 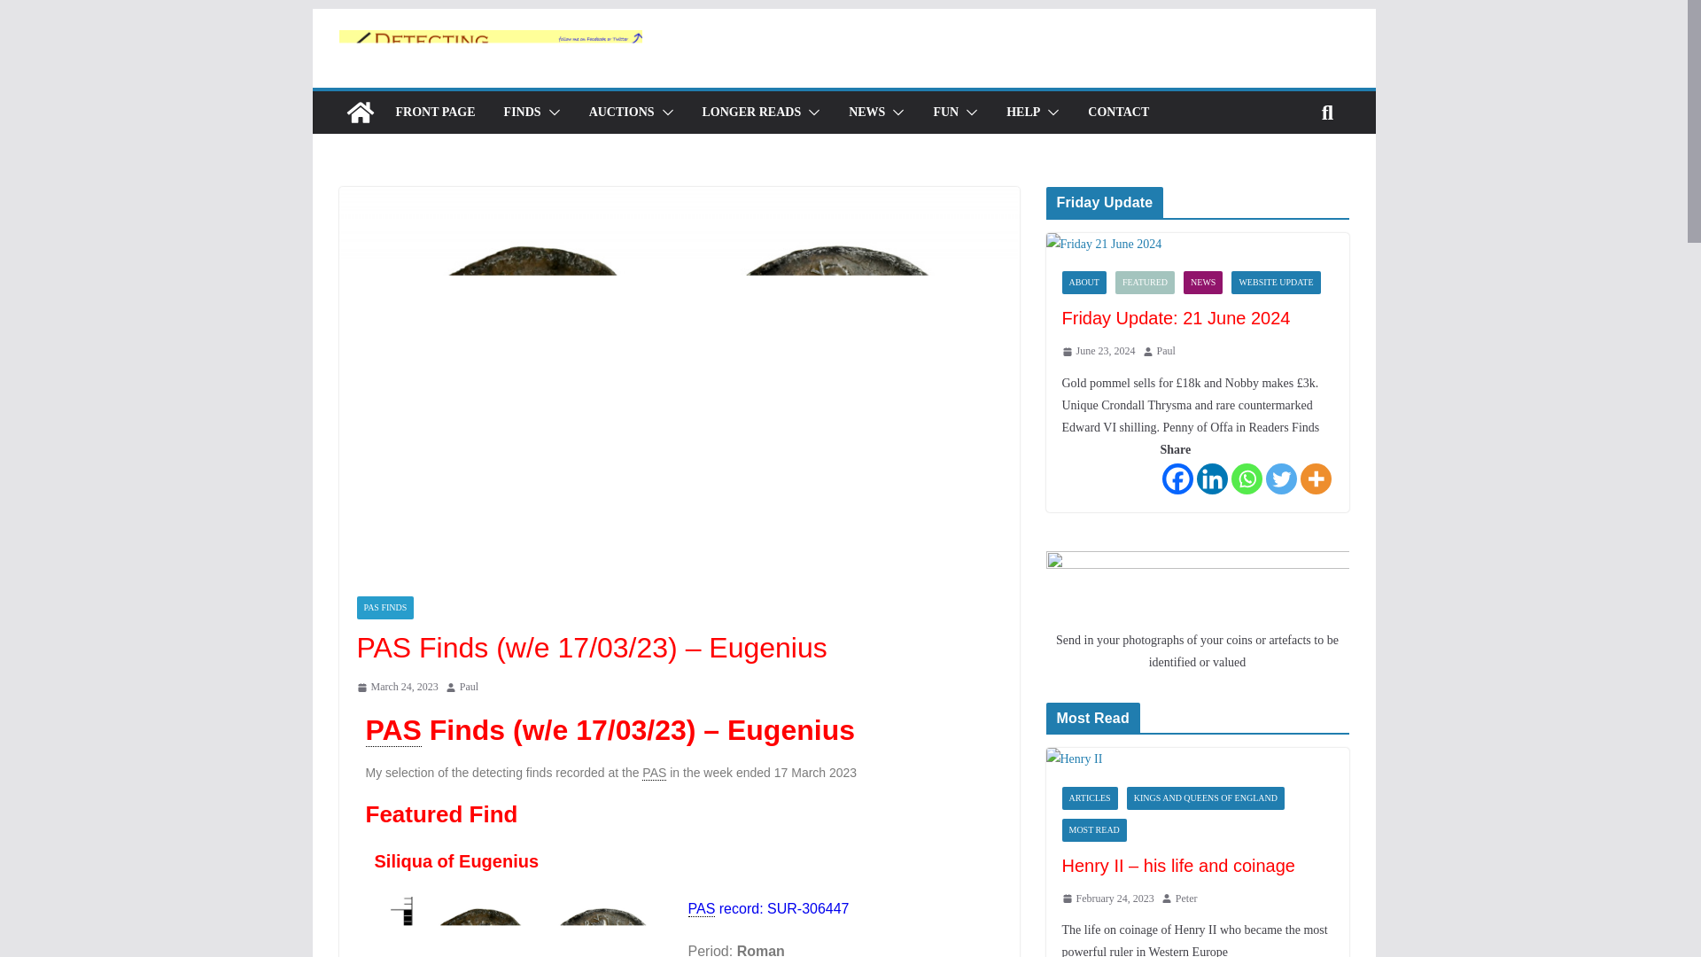 I want to click on CONTACT, so click(x=1118, y=113).